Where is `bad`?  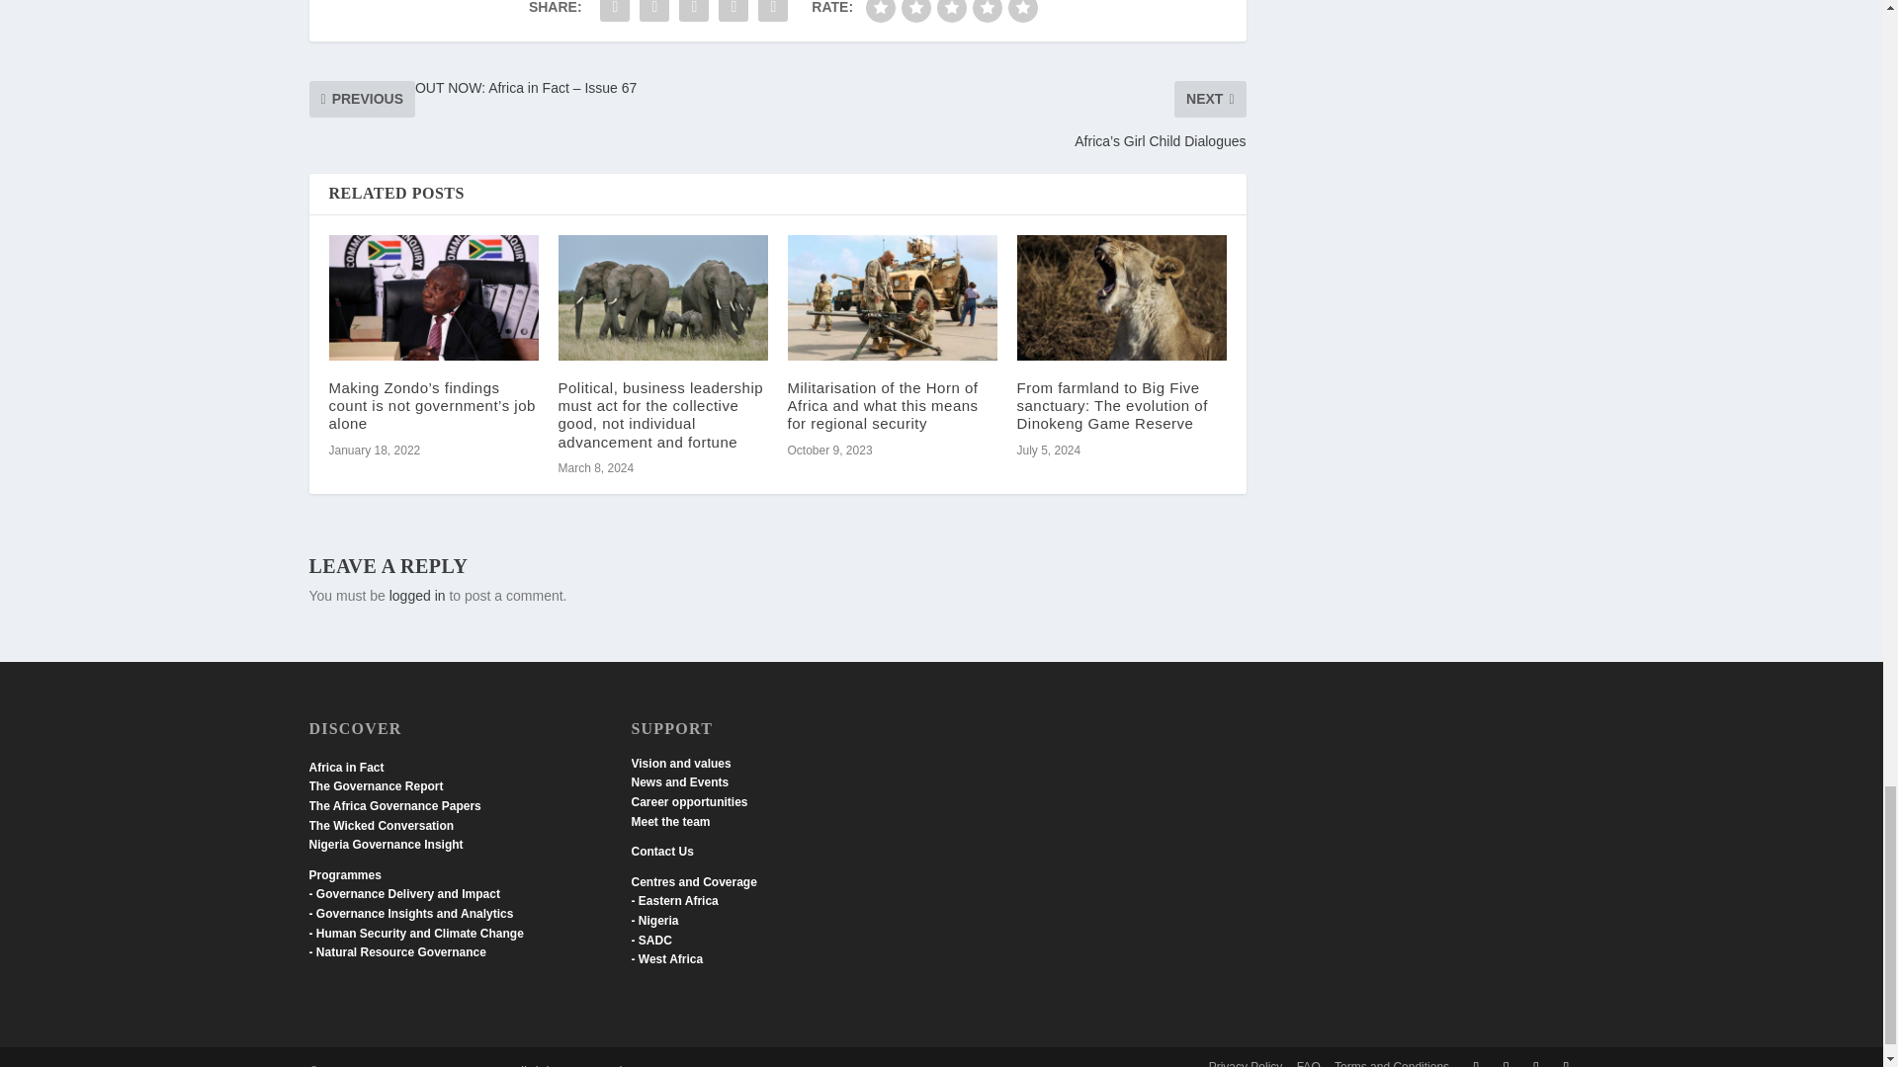 bad is located at coordinates (880, 11).